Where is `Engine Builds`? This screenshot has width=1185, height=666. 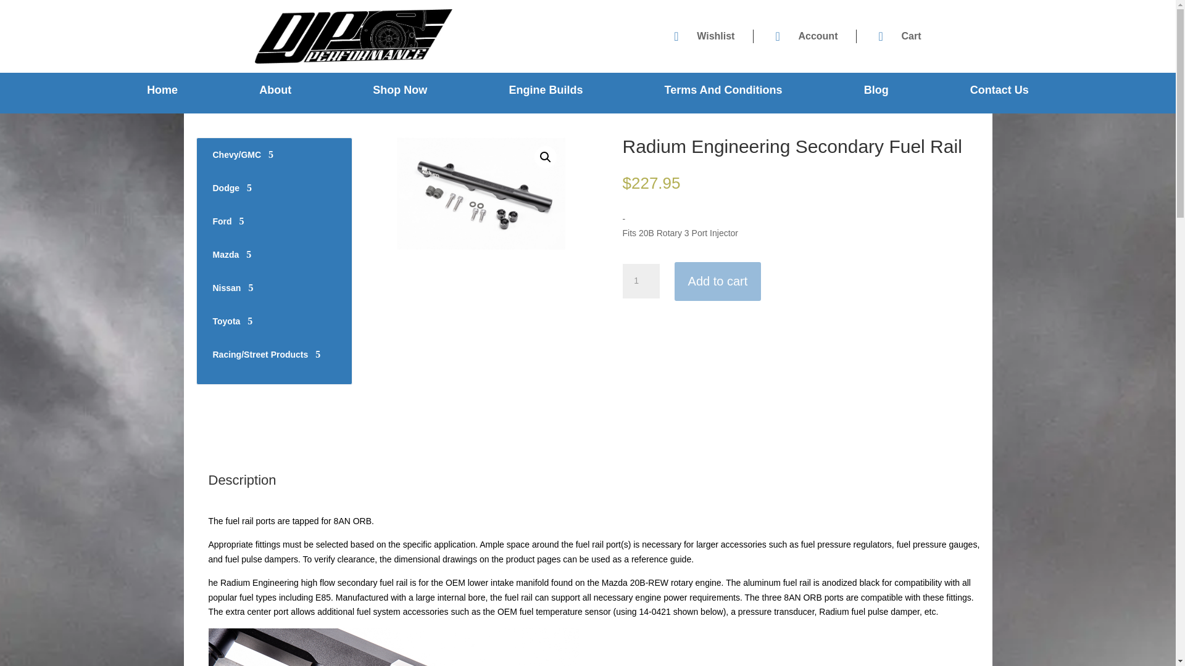
Engine Builds is located at coordinates (546, 96).